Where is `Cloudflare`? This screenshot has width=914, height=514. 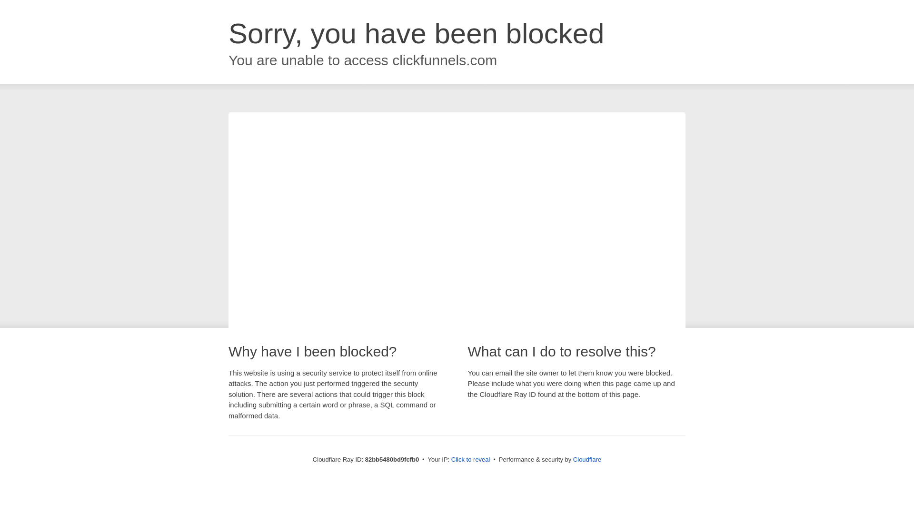
Cloudflare is located at coordinates (587, 460).